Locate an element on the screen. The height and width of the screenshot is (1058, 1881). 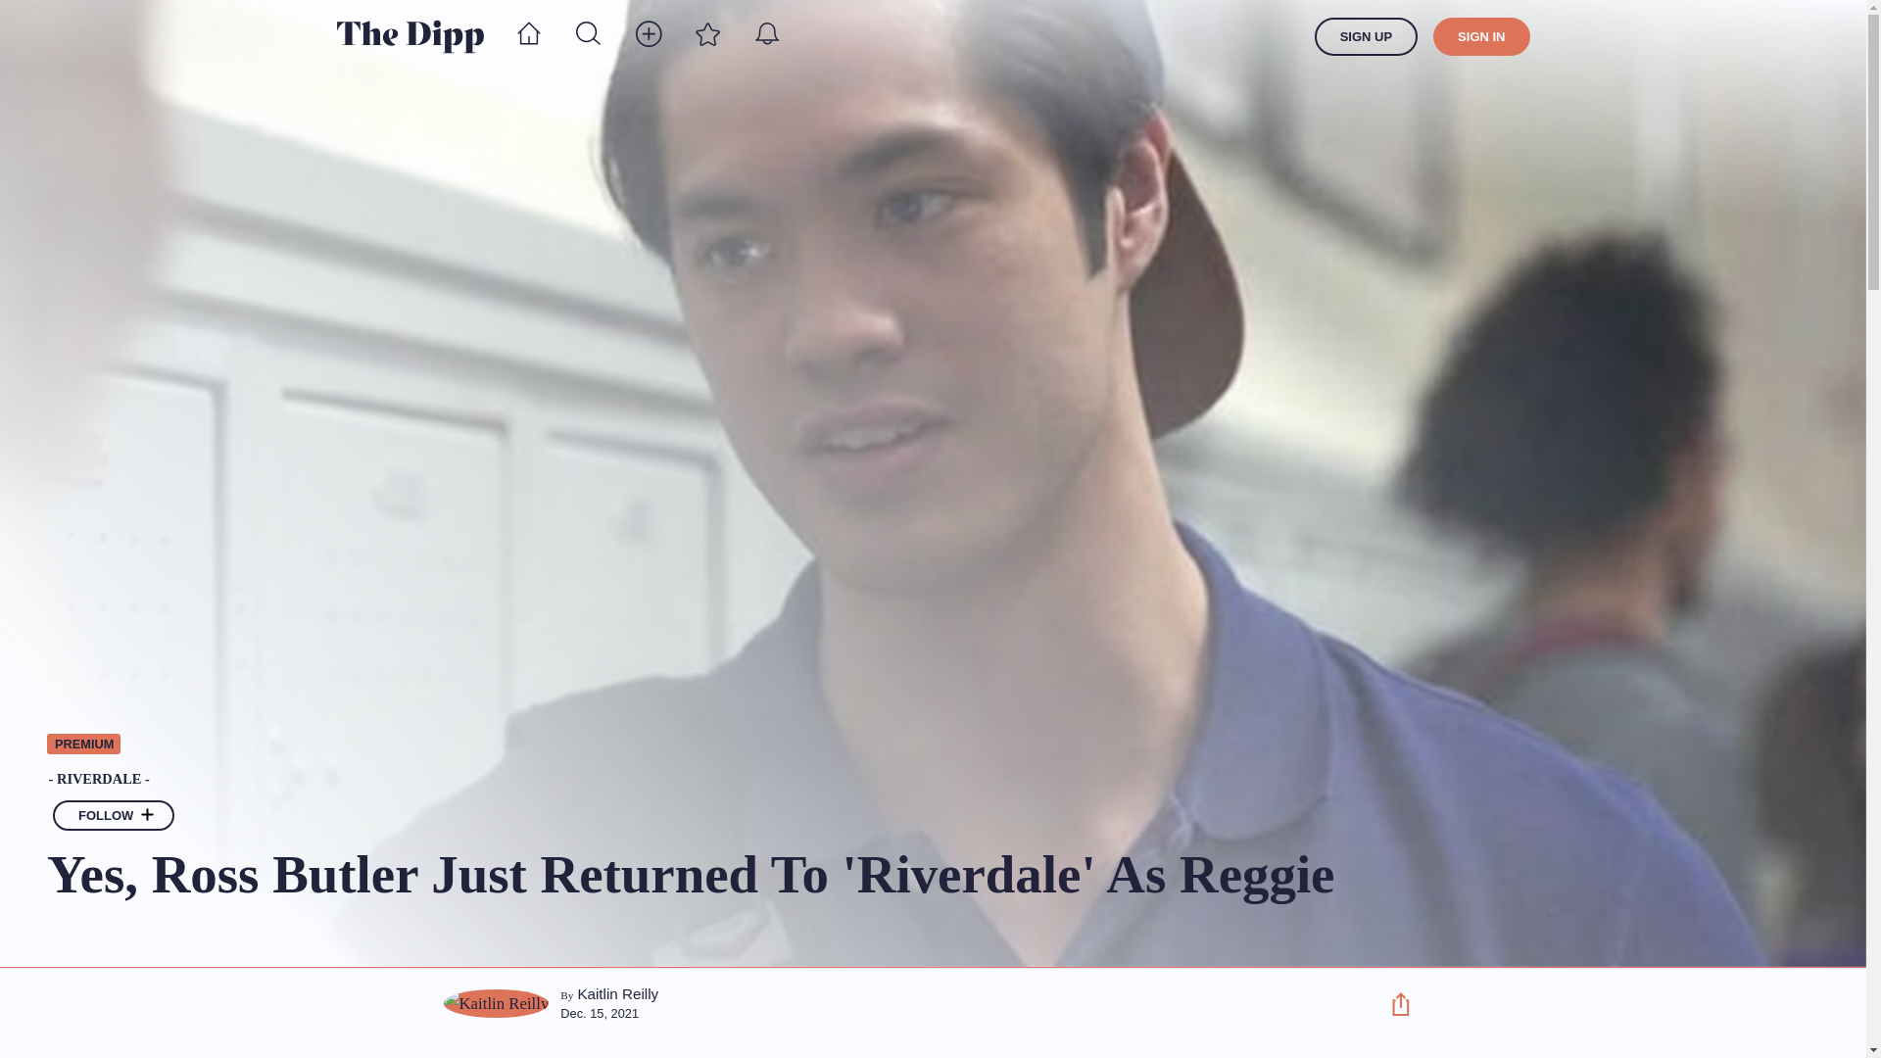
SIGN UP is located at coordinates (1366, 37).